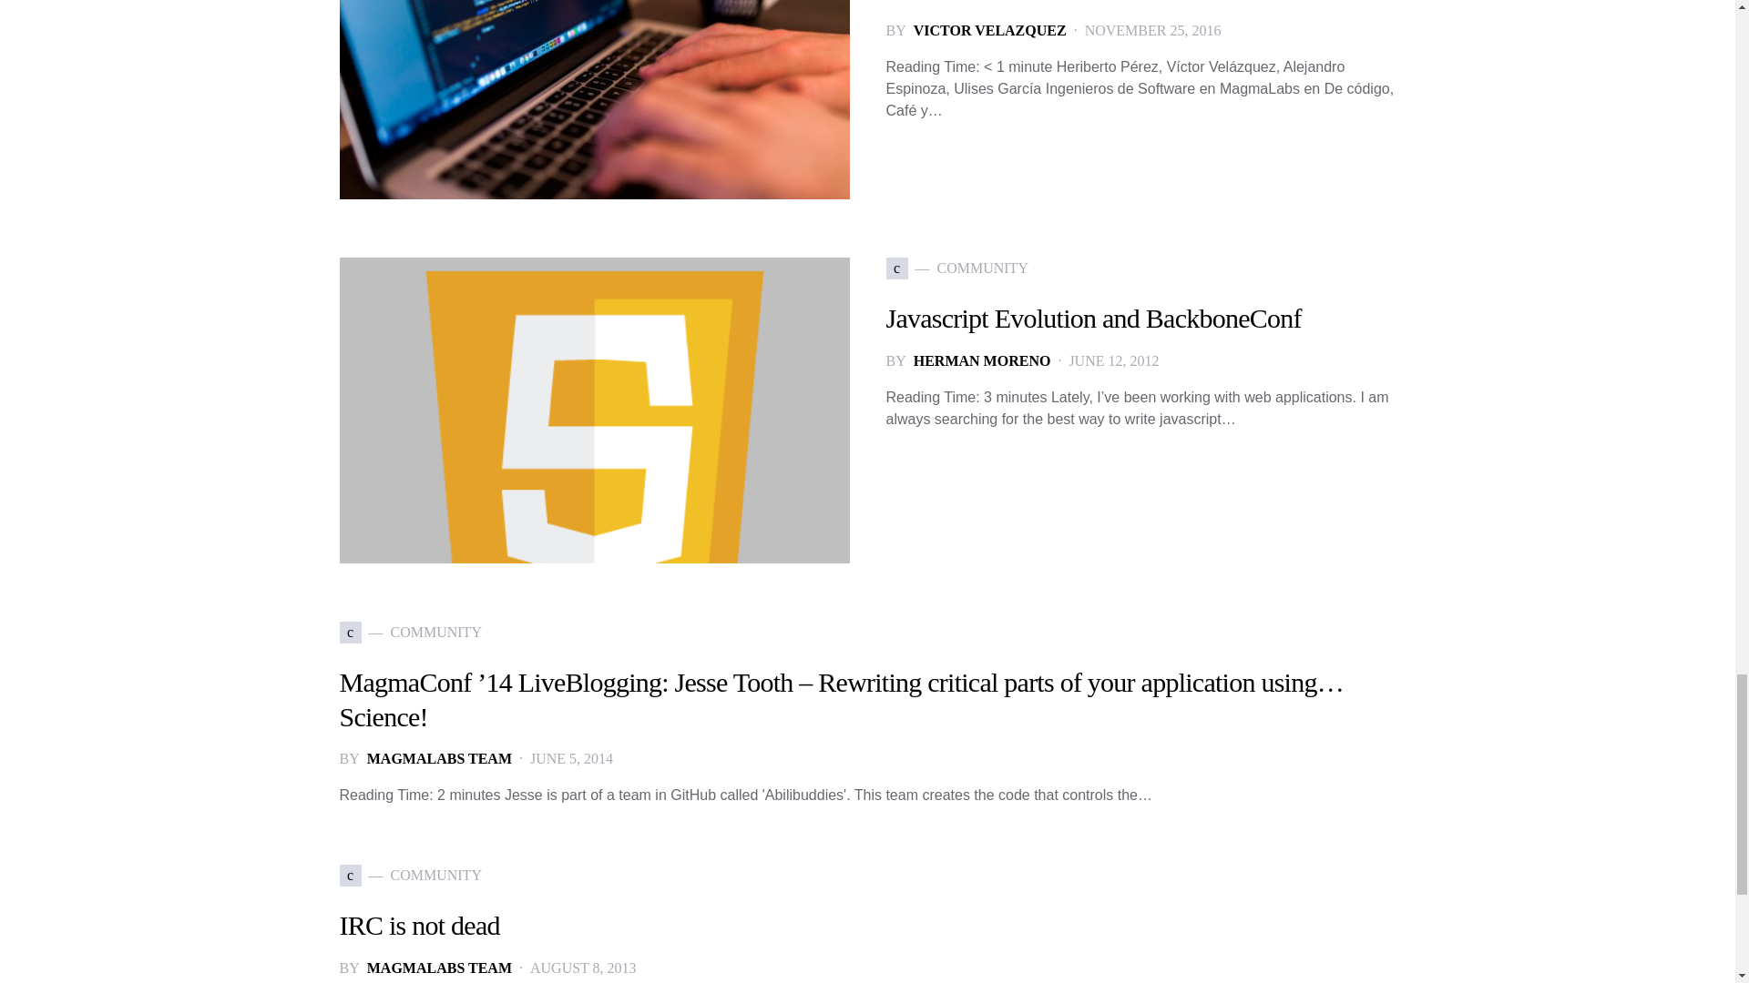  Describe the element at coordinates (982, 360) in the screenshot. I see `View all posts by Herman Moreno` at that location.